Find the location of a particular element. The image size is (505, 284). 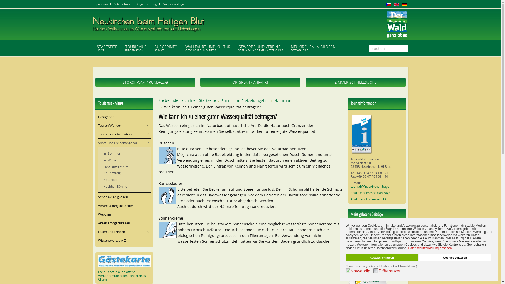

Langlaufzentrum Neurittsteig is located at coordinates (124, 170).